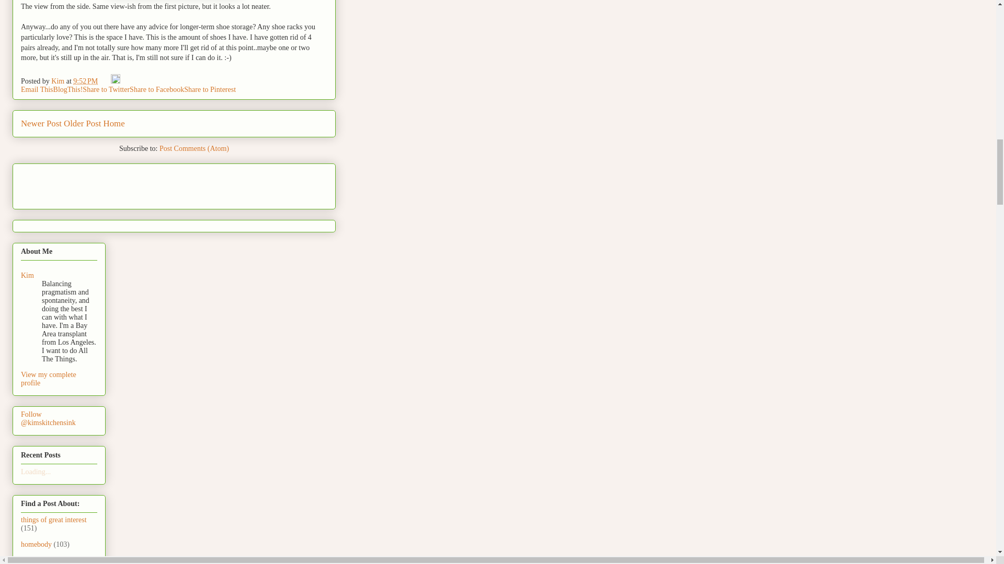  Describe the element at coordinates (106, 90) in the screenshot. I see `Share to Twitter` at that location.